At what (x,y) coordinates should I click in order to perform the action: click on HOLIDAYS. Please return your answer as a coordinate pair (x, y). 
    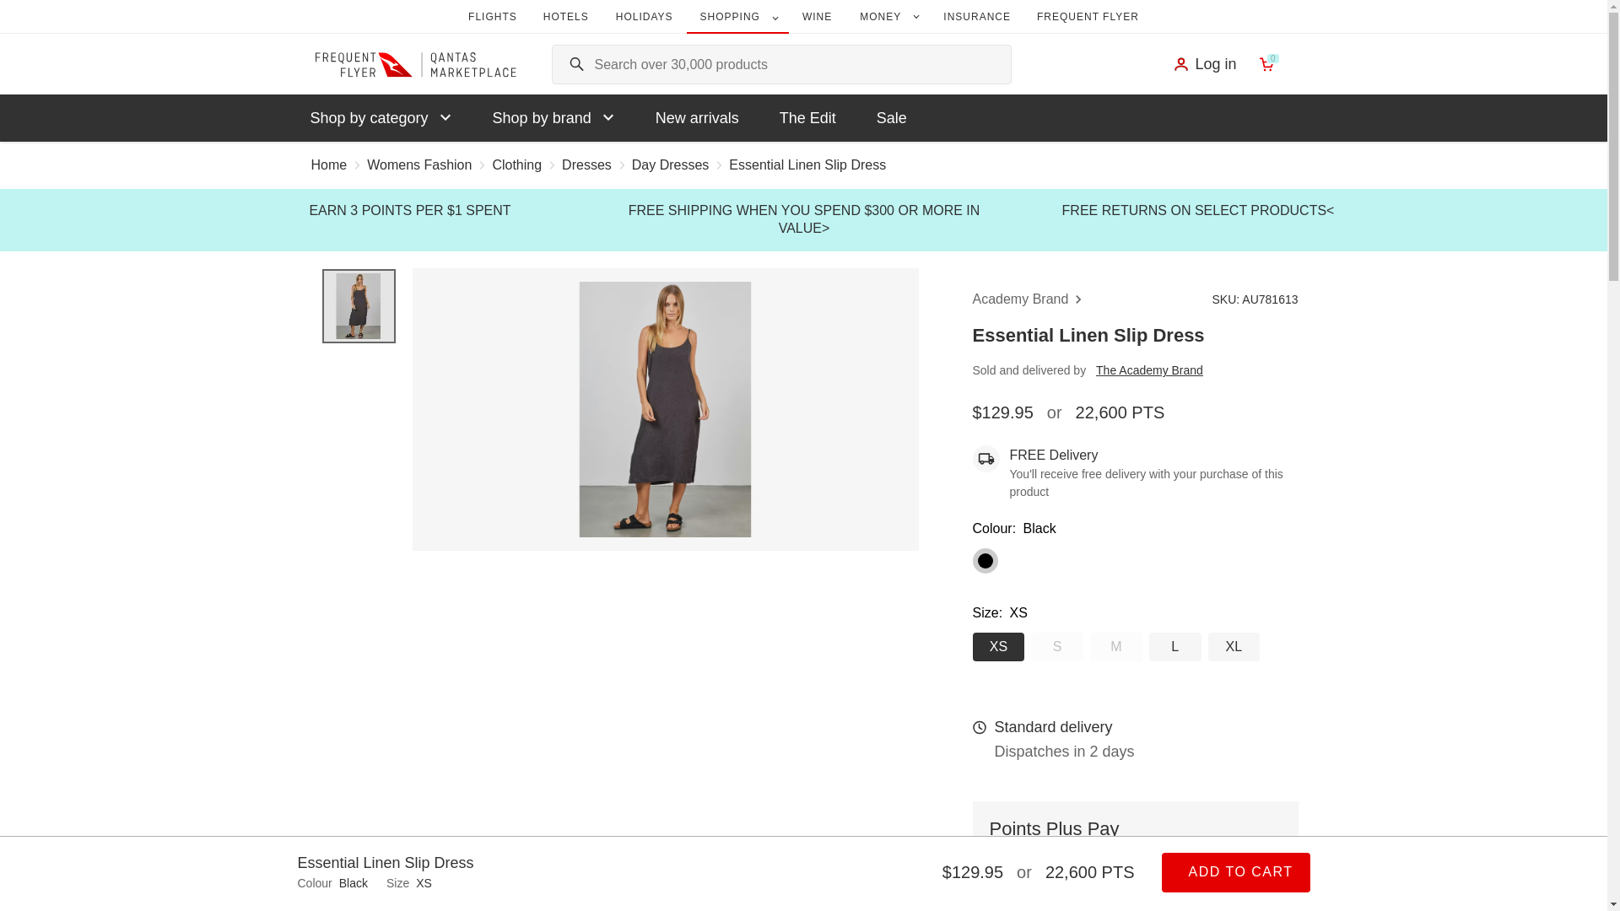
    Looking at the image, I should click on (645, 17).